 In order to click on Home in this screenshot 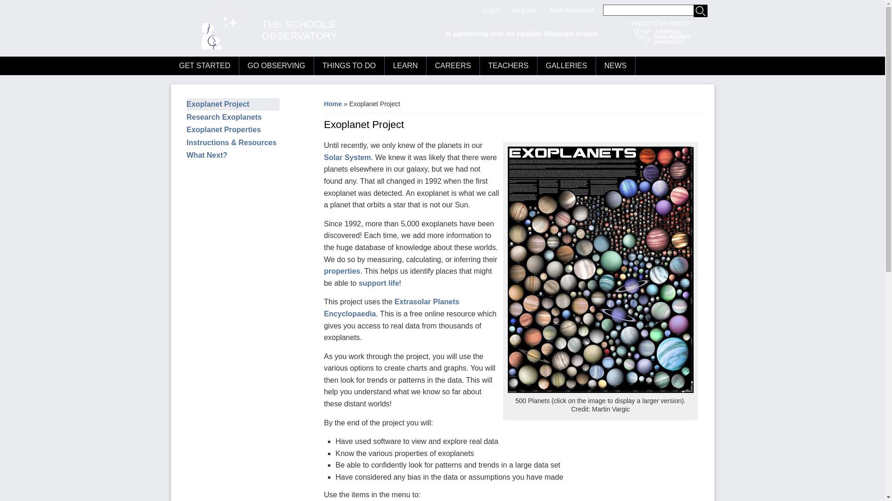, I will do `click(300, 30)`.